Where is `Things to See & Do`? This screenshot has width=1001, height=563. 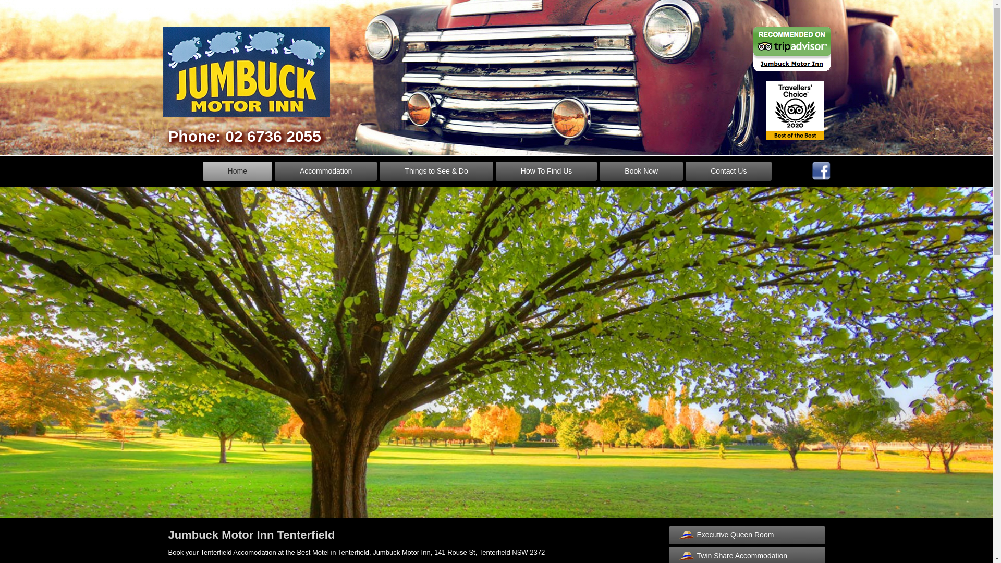
Things to See & Do is located at coordinates (436, 171).